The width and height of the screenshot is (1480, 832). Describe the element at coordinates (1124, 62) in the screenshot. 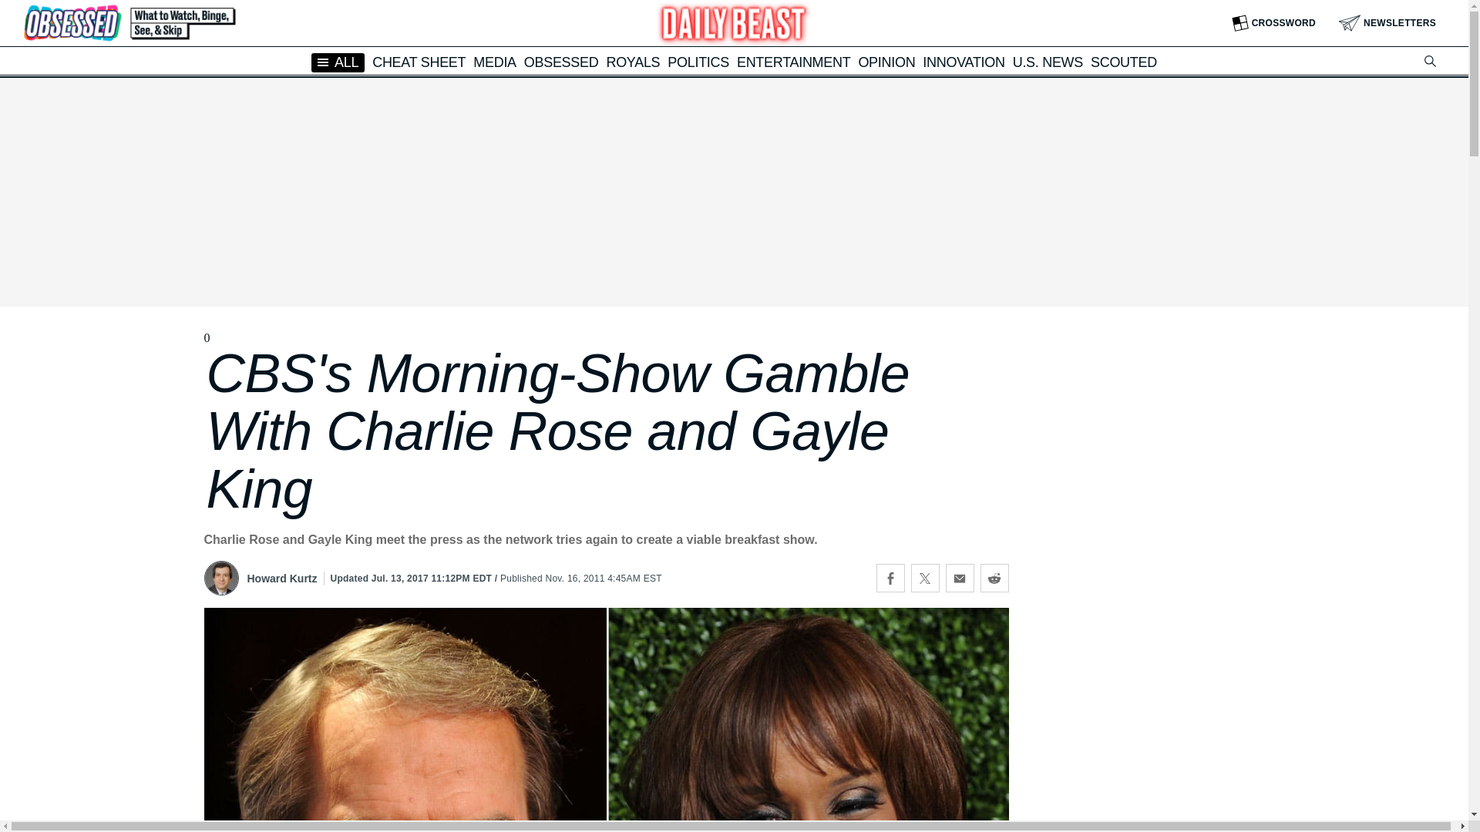

I see `SCOUTED` at that location.